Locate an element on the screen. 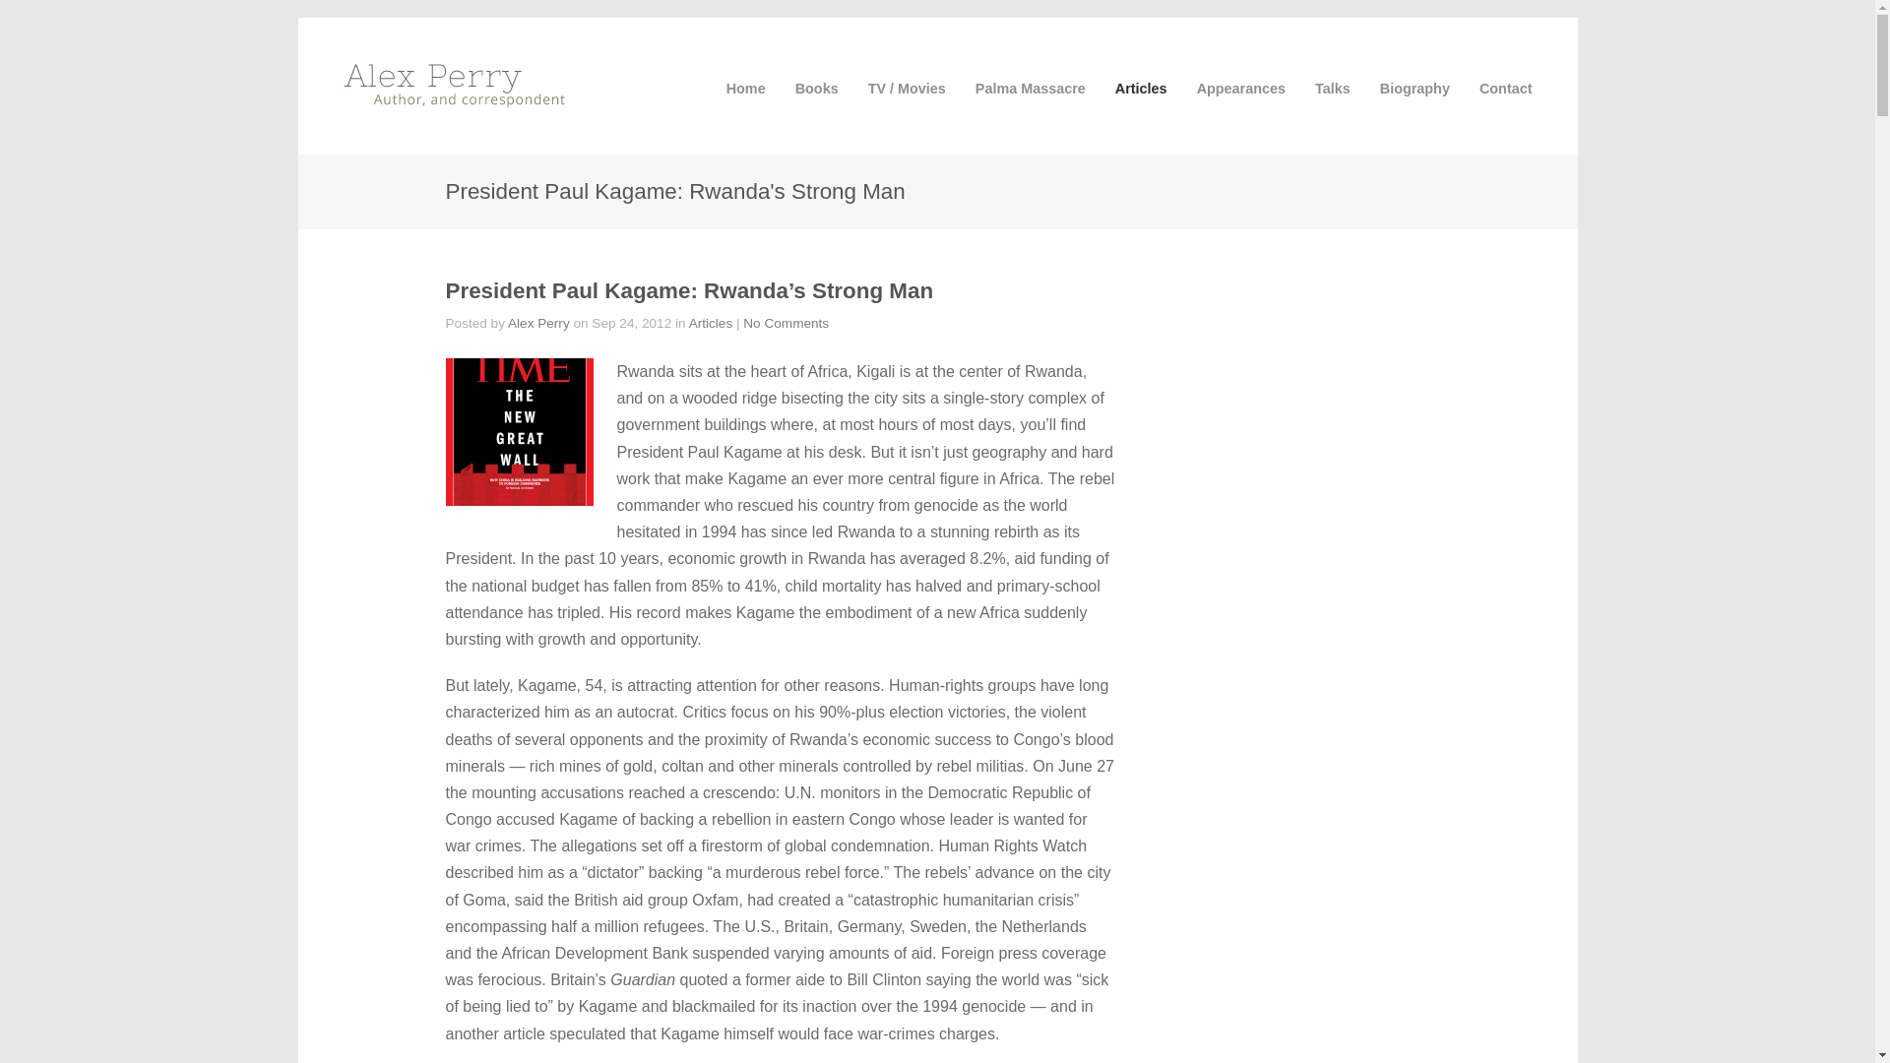 The width and height of the screenshot is (1890, 1063). Biography is located at coordinates (1414, 89).